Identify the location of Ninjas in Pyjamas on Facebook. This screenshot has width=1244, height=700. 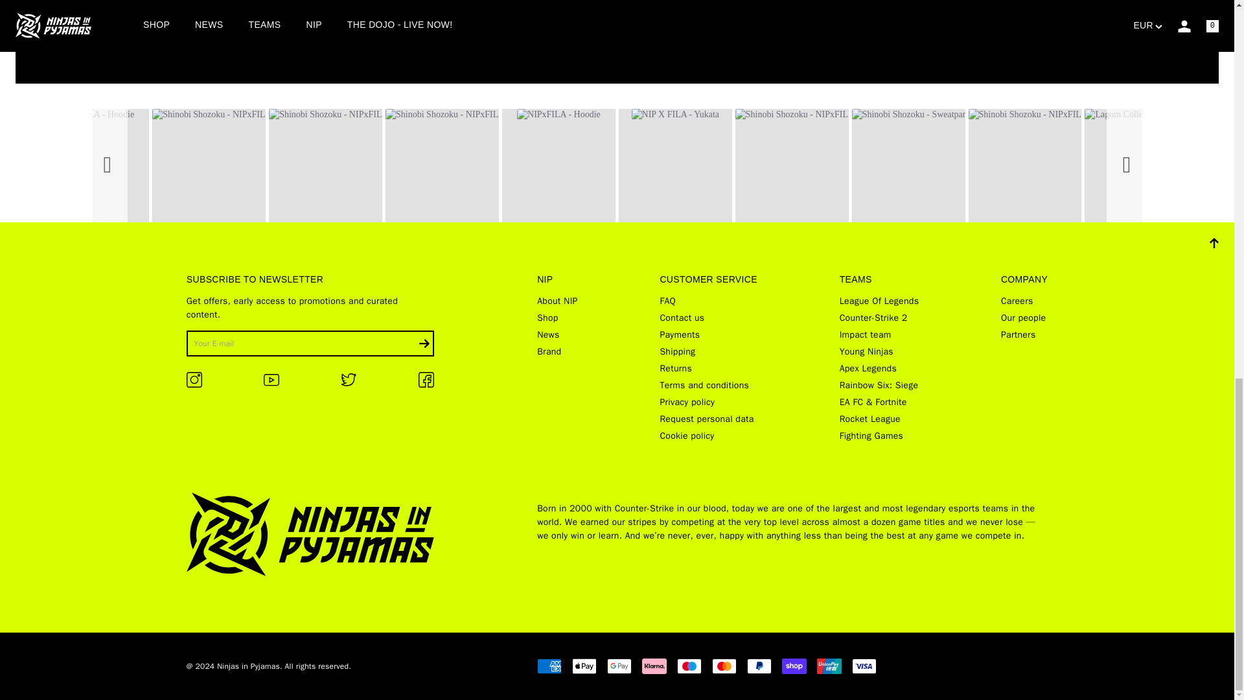
(426, 384).